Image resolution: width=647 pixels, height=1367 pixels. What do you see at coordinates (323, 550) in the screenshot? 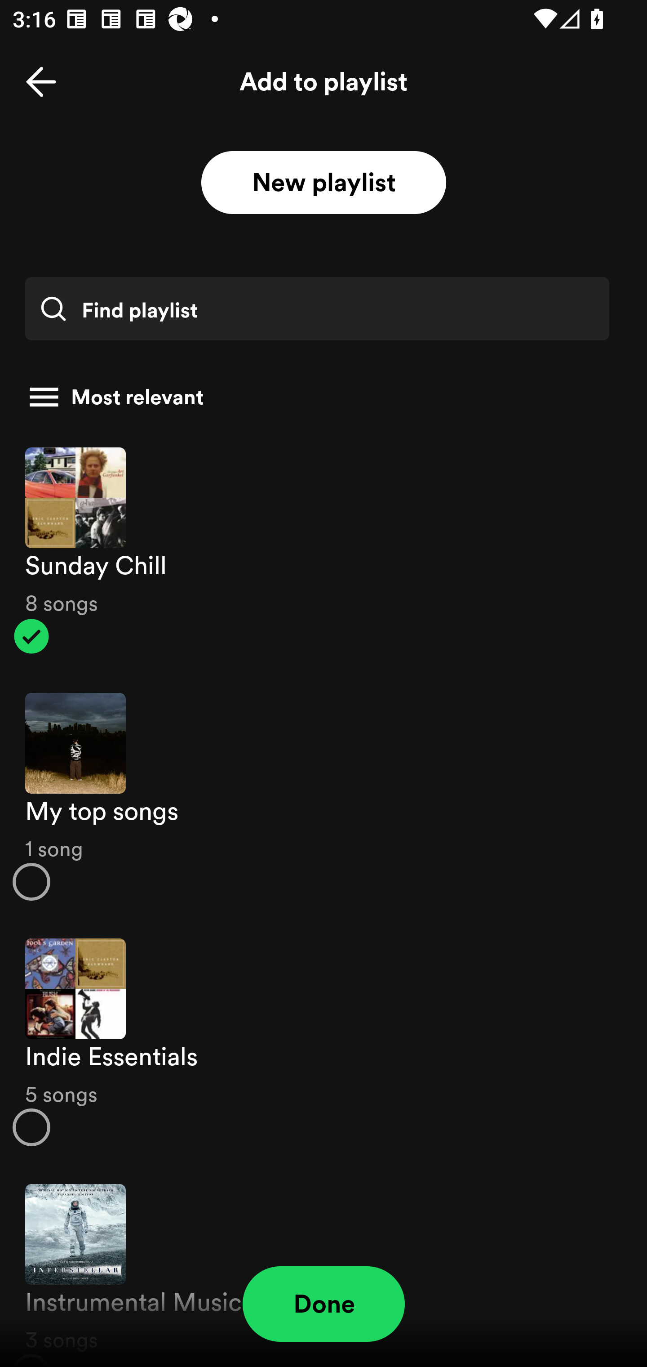
I see `Sunday Chill 8 songs` at bounding box center [323, 550].